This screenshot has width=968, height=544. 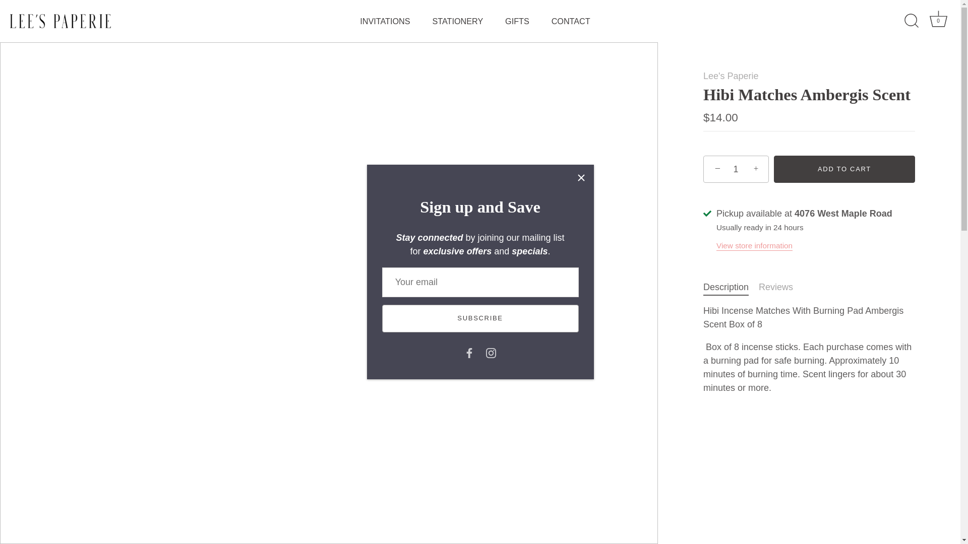 What do you see at coordinates (938, 21) in the screenshot?
I see `INVITATIONS` at bounding box center [938, 21].